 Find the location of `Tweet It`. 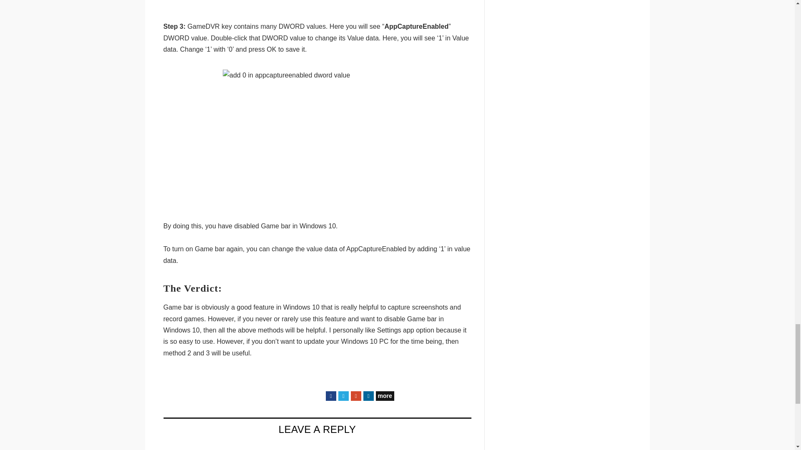

Tweet It is located at coordinates (343, 396).